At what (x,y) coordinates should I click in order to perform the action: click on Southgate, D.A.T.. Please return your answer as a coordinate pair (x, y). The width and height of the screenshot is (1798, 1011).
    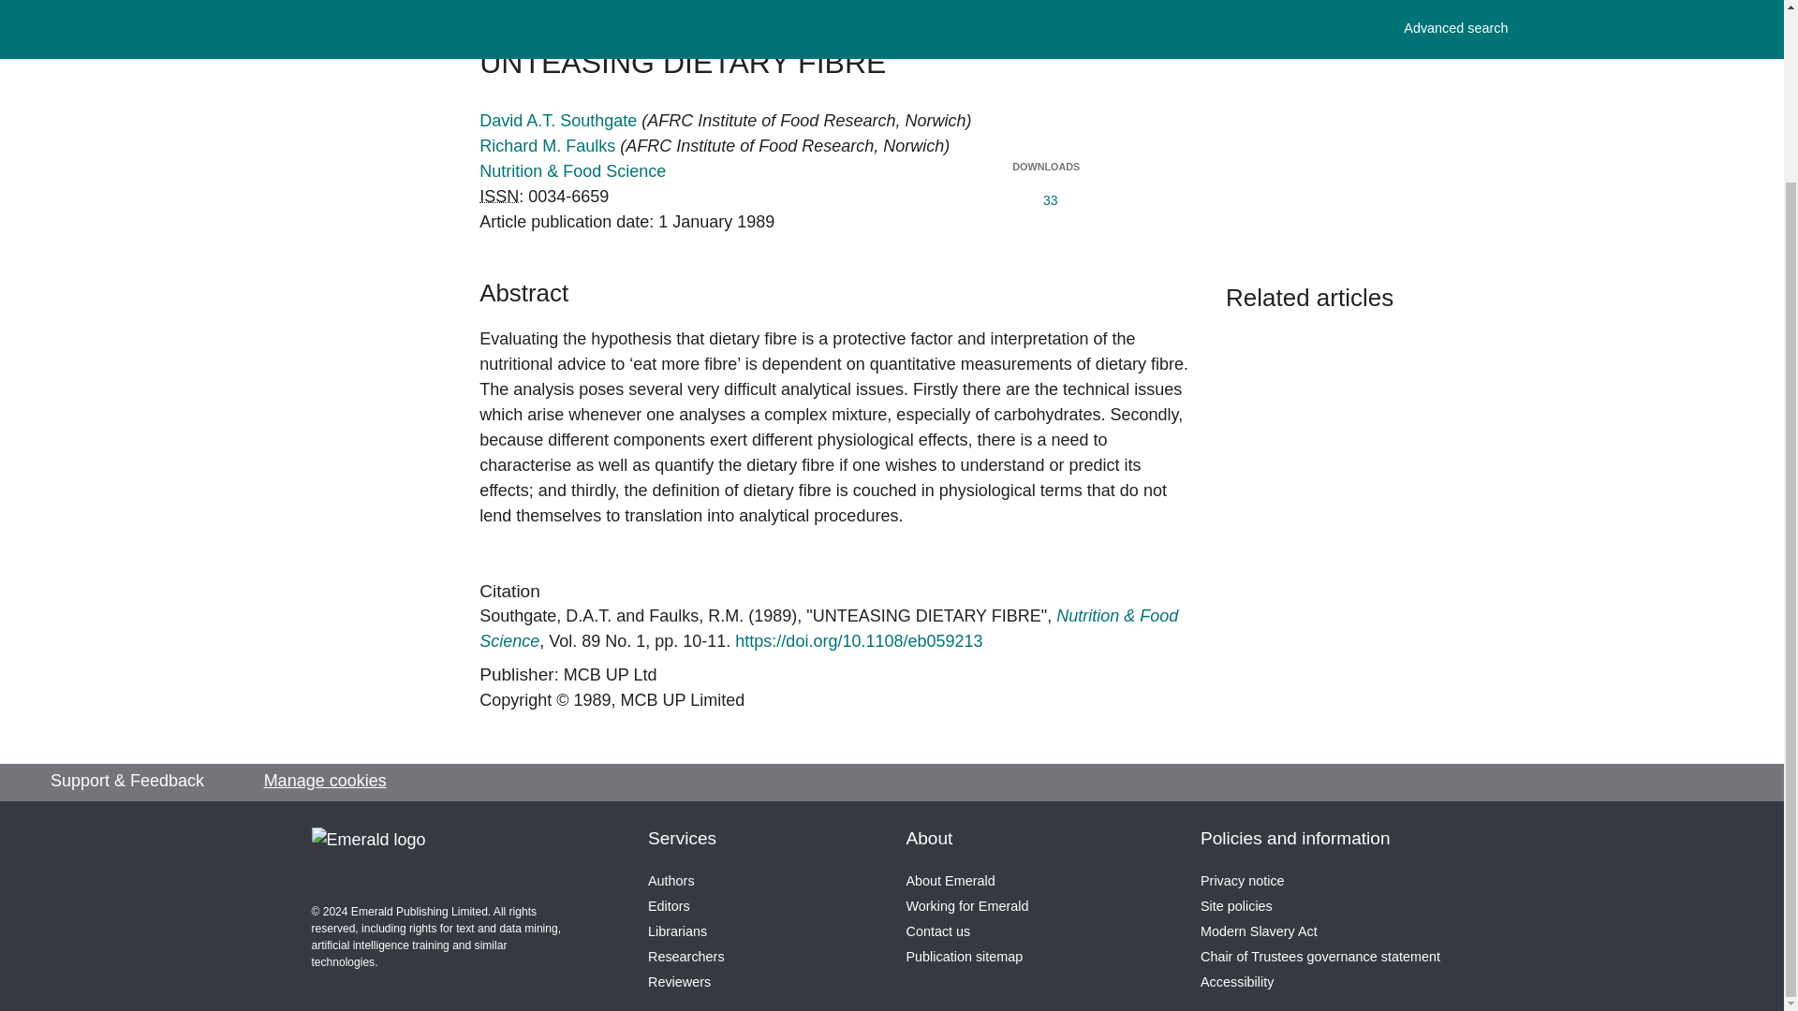
    Looking at the image, I should click on (545, 616).